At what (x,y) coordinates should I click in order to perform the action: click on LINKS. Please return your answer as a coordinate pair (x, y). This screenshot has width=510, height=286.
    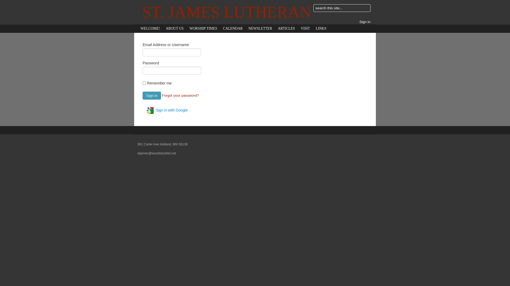
    Looking at the image, I should click on (321, 29).